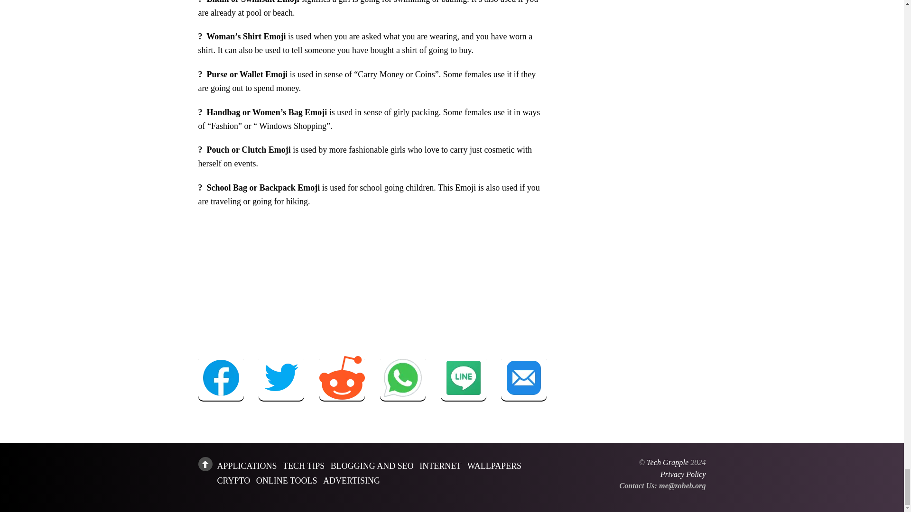 The height and width of the screenshot is (512, 911). I want to click on ONLINE TOOLS, so click(287, 480).